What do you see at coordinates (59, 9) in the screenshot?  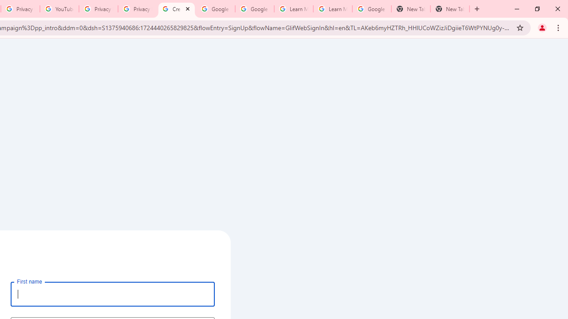 I see `YouTube` at bounding box center [59, 9].